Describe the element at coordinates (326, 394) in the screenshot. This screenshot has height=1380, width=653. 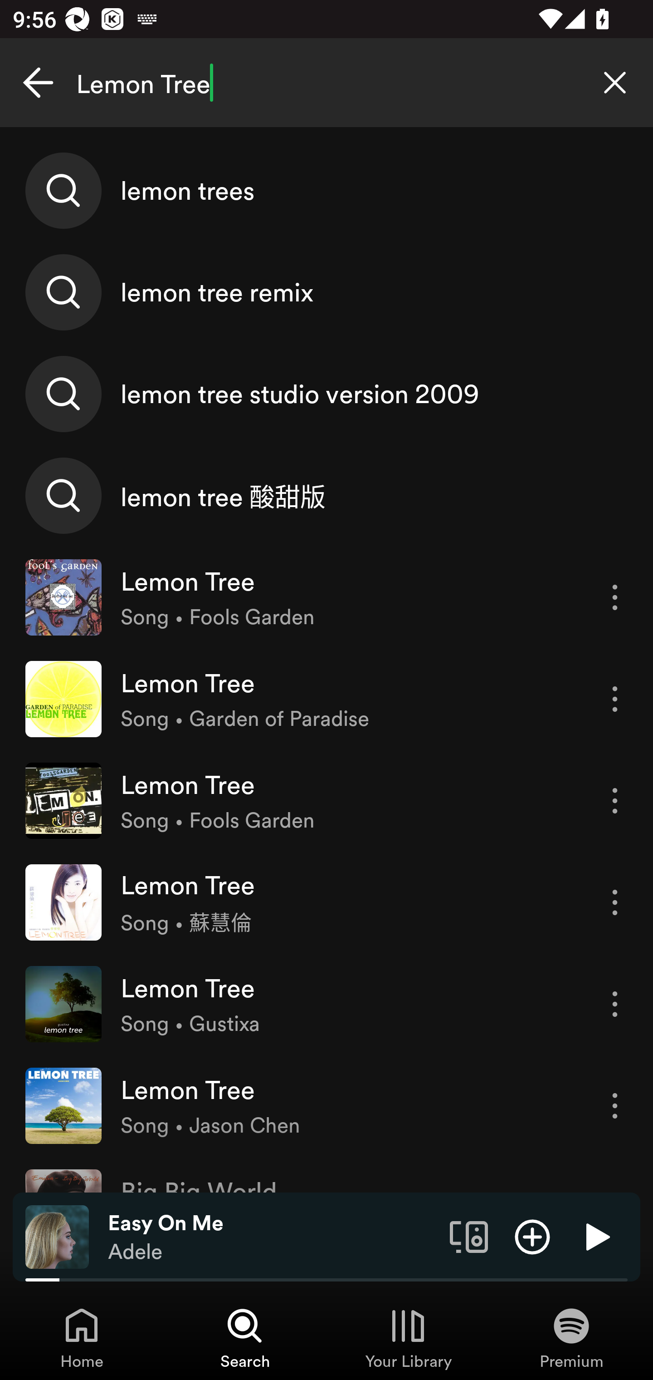
I see `lemon tree studio version 2009` at that location.